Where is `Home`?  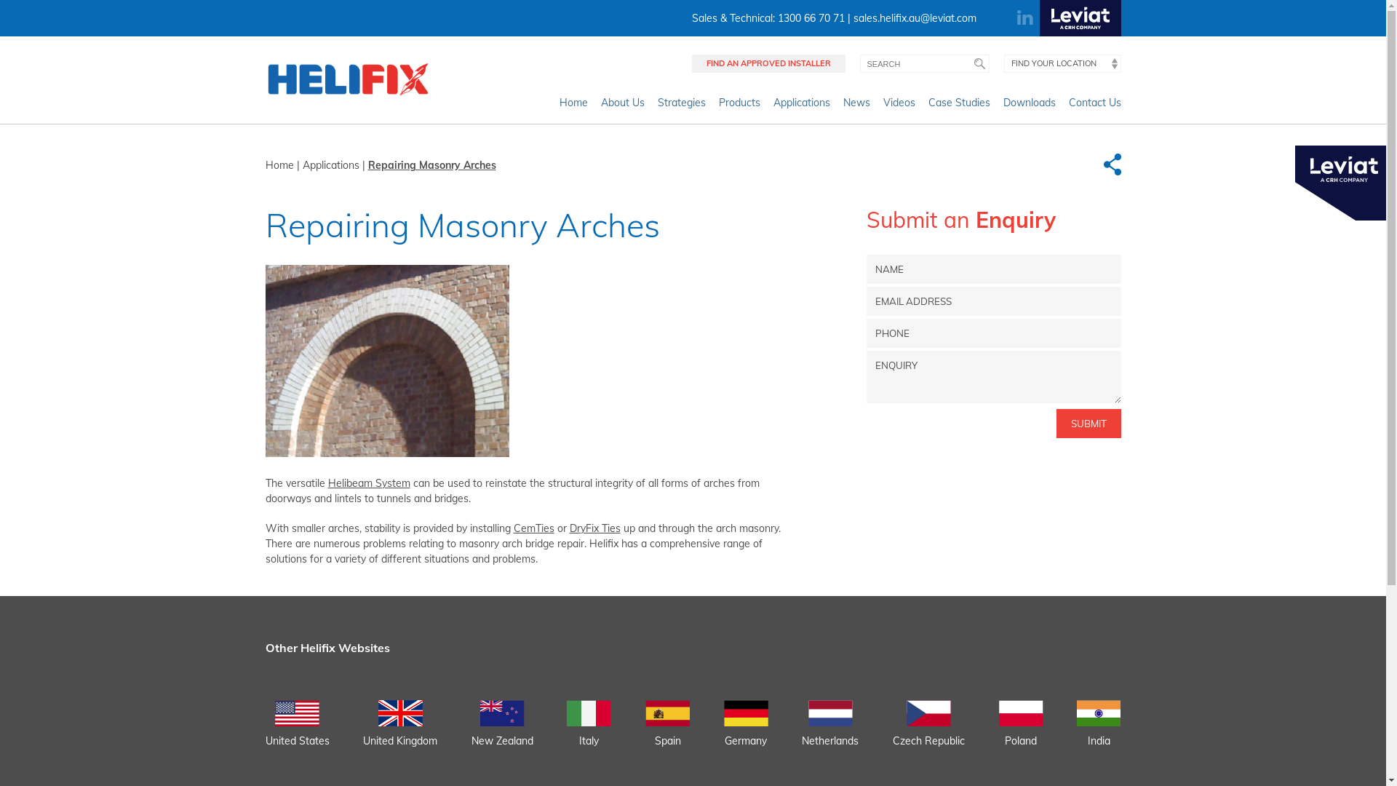
Home is located at coordinates (279, 165).